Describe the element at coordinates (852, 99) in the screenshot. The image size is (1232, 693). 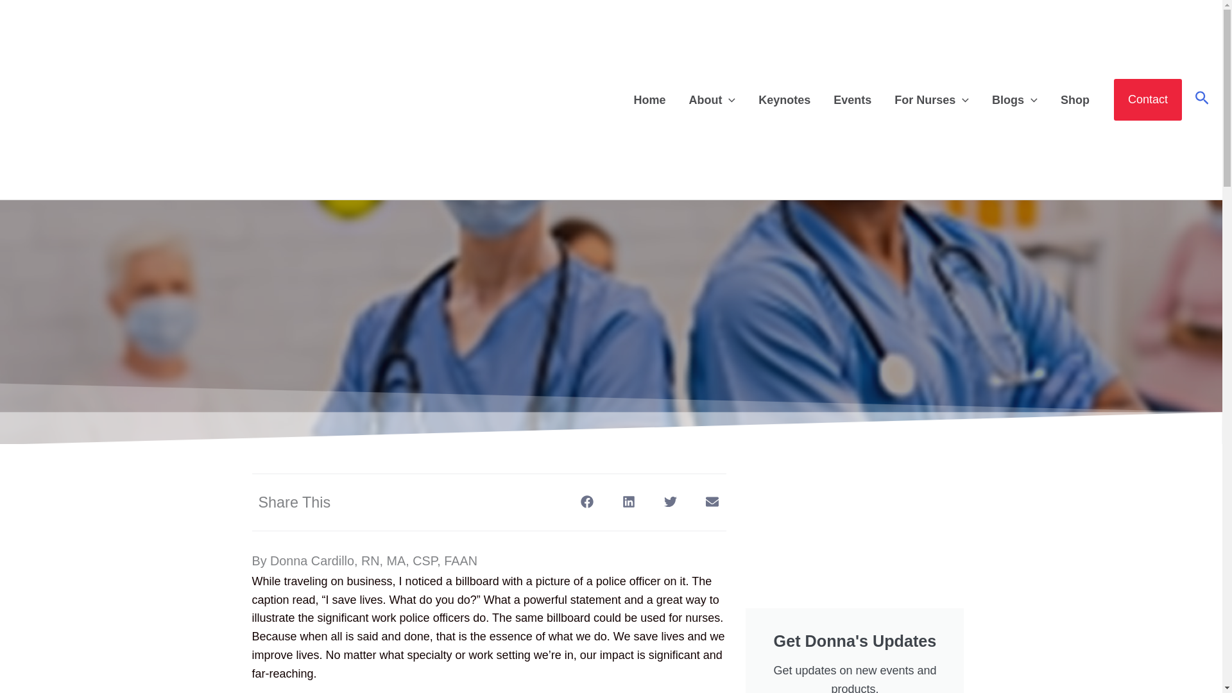
I see `Events` at that location.